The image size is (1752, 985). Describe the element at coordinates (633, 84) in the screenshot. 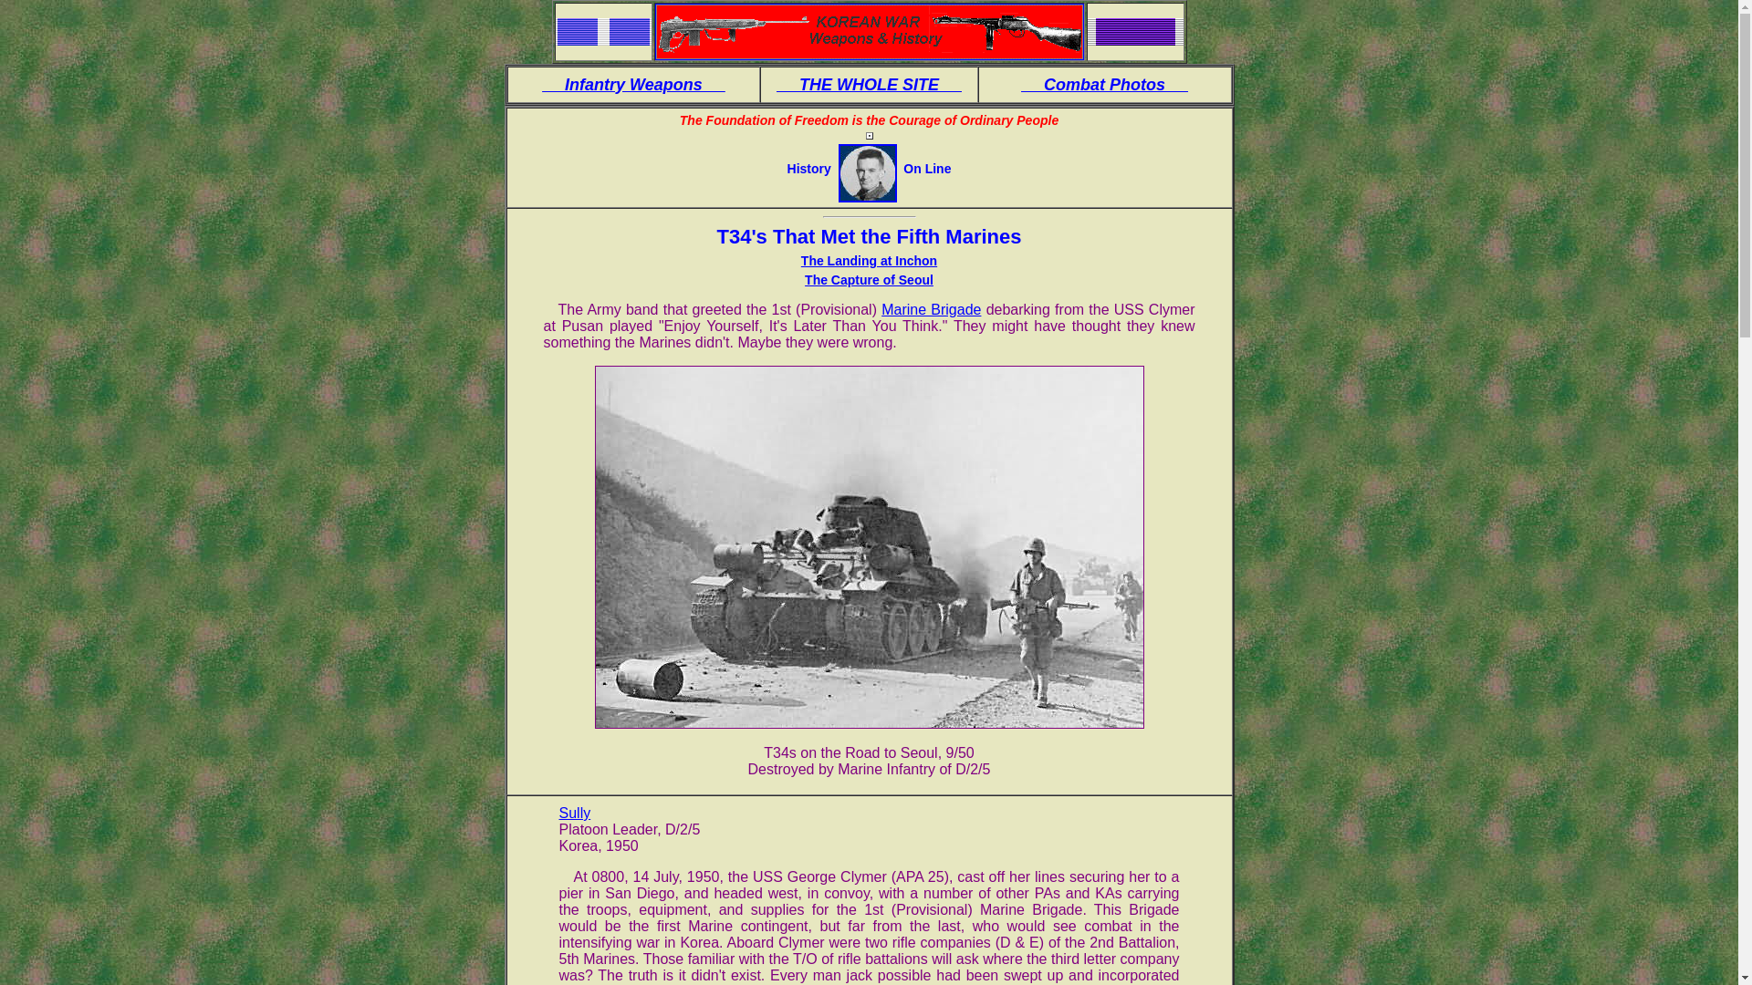

I see `     Infantry Weapons     ` at that location.